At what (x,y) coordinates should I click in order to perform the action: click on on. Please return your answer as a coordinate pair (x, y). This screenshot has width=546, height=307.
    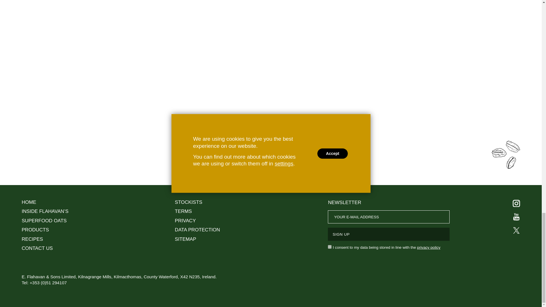
    Looking at the image, I should click on (330, 247).